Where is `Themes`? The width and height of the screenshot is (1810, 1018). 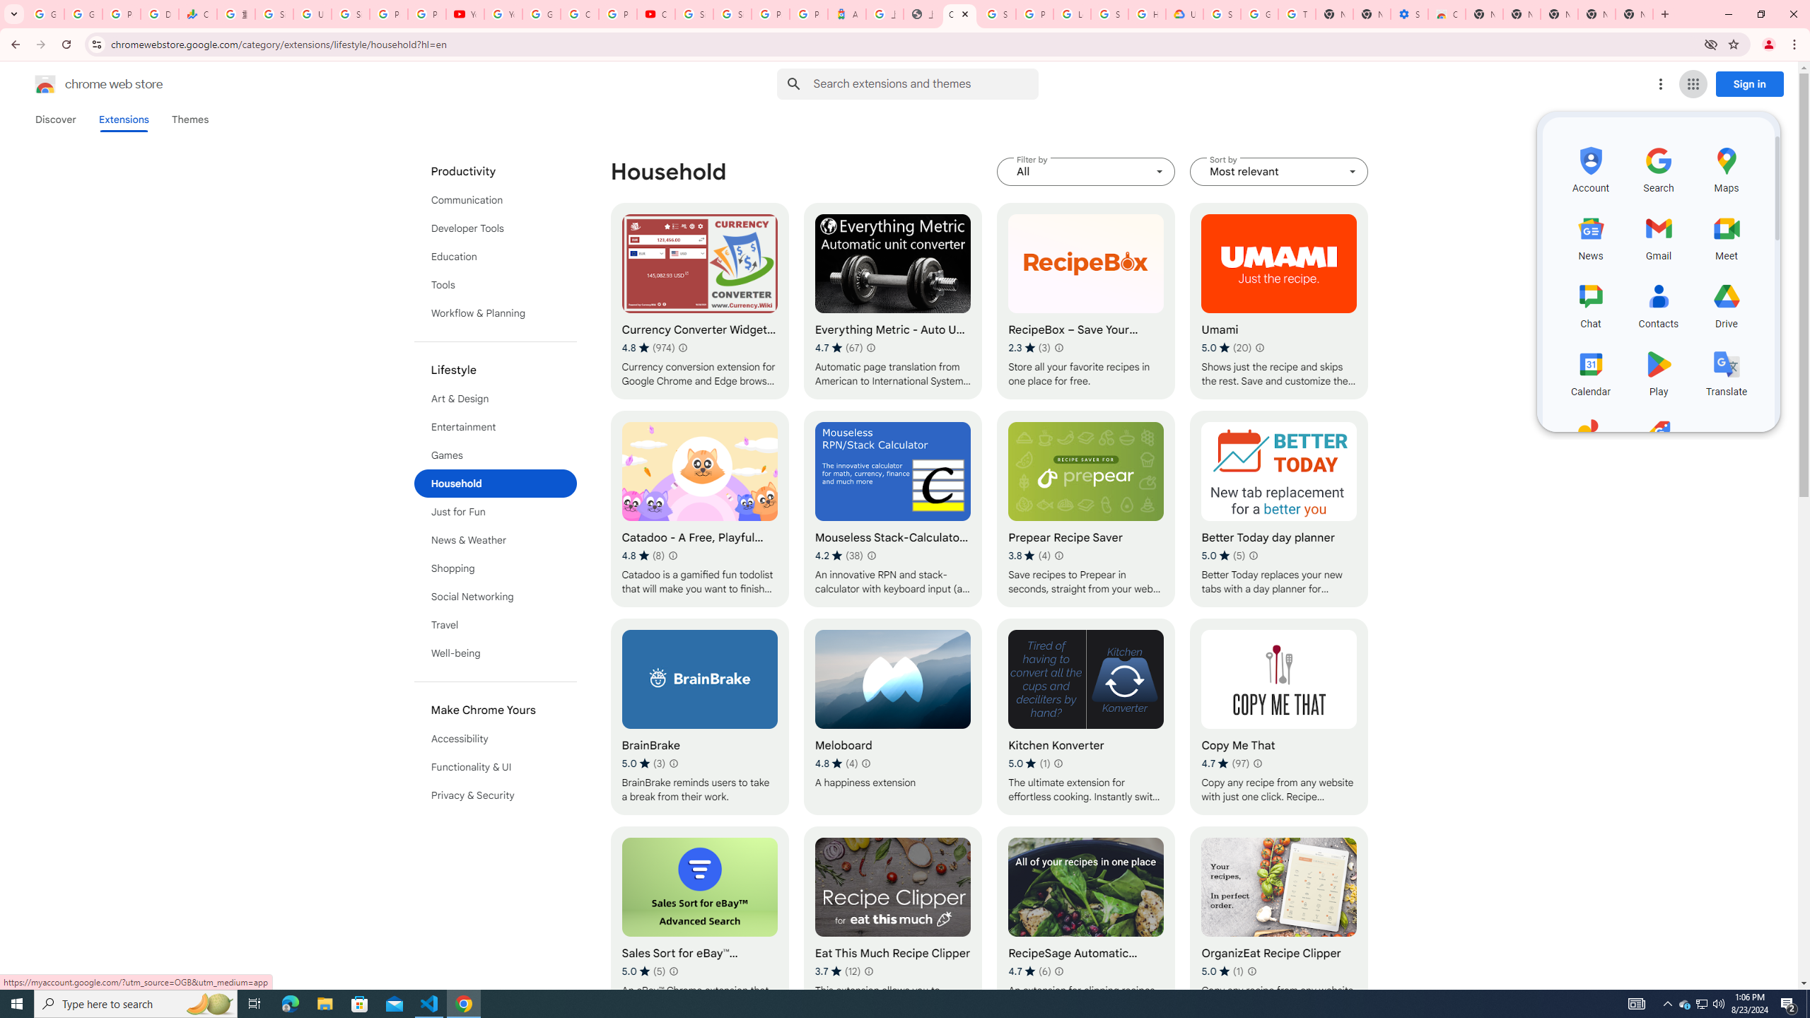
Themes is located at coordinates (189, 119).